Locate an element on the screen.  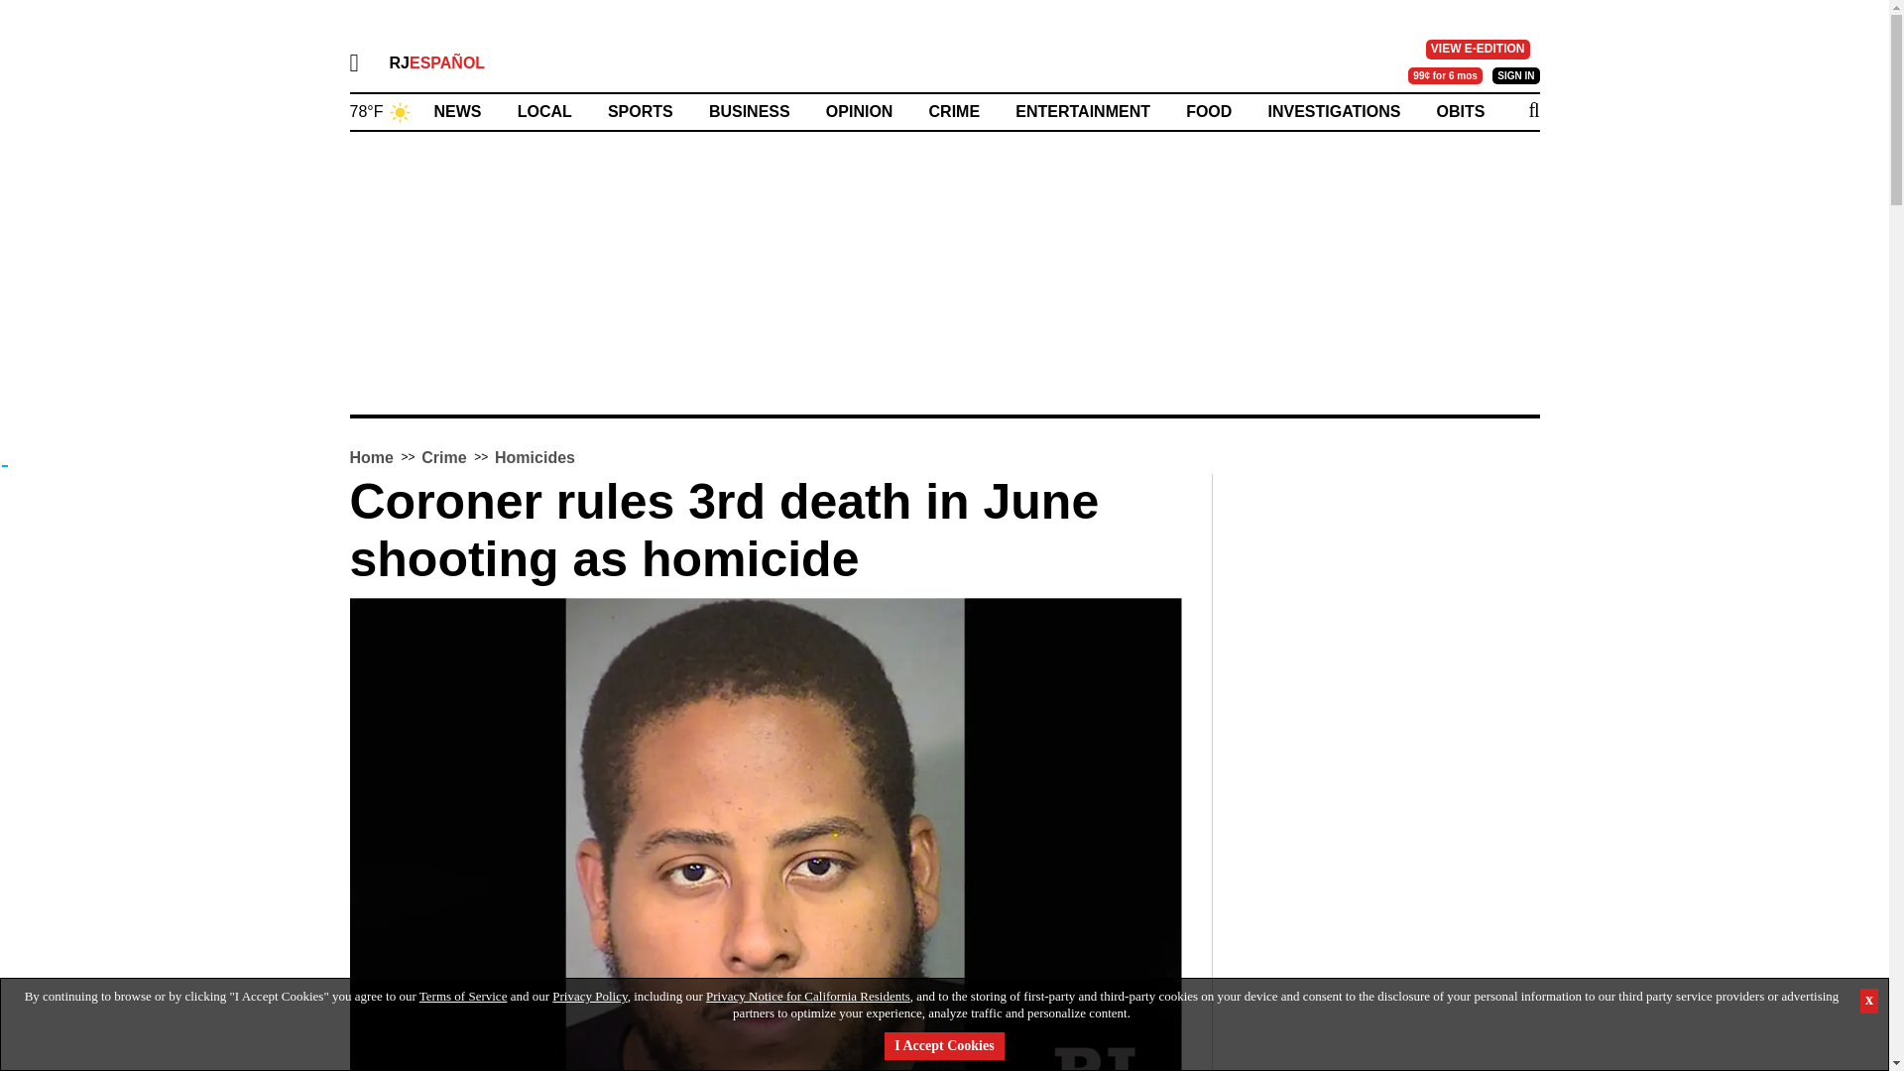
Weather Forecast is located at coordinates (379, 109).